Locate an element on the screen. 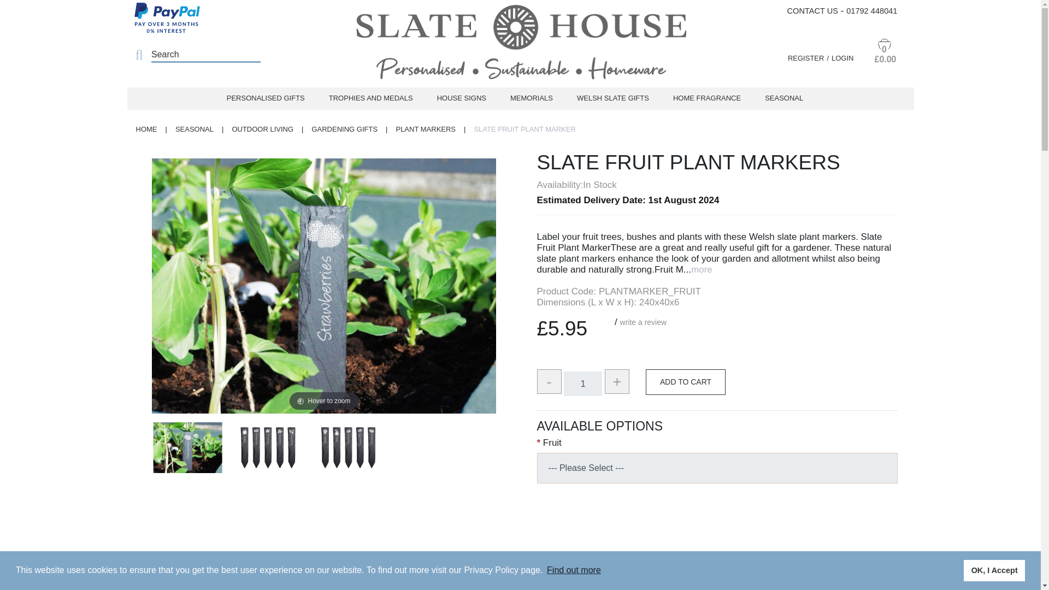  HOUSE SIGNS is located at coordinates (461, 98).